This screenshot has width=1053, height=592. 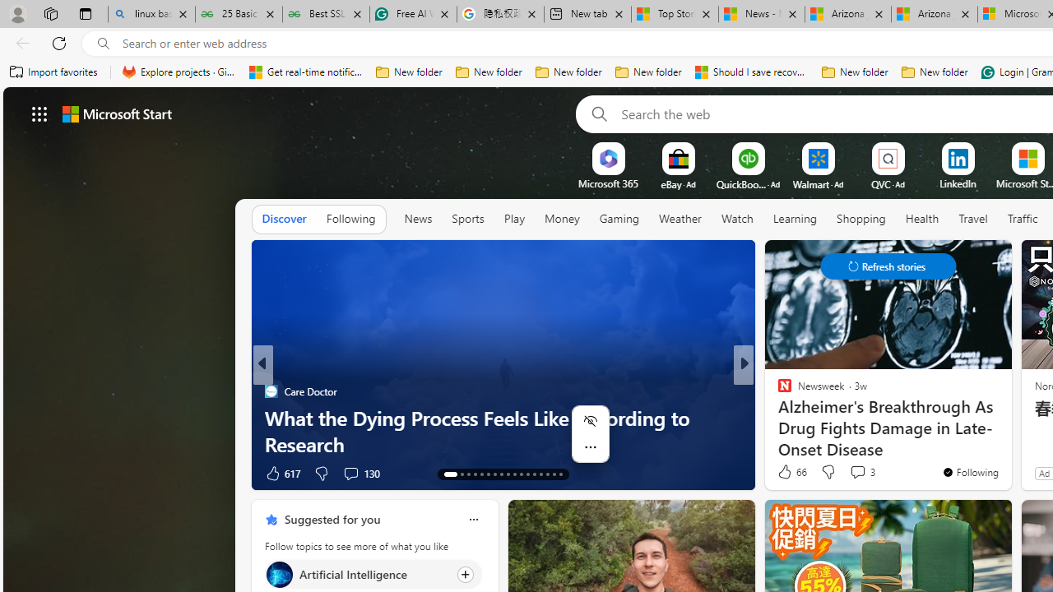 What do you see at coordinates (857, 474) in the screenshot?
I see `View comments 16 Comment` at bounding box center [857, 474].